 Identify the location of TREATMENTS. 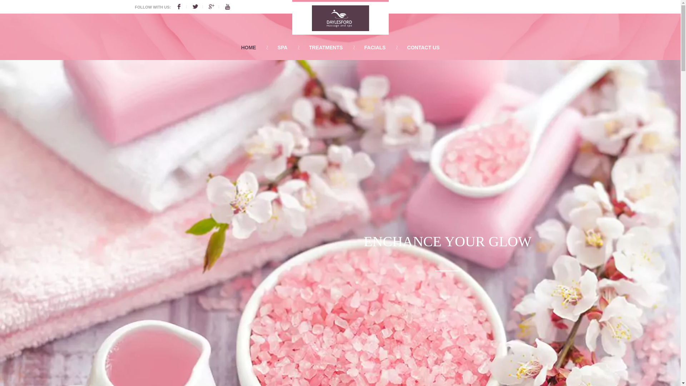
(326, 48).